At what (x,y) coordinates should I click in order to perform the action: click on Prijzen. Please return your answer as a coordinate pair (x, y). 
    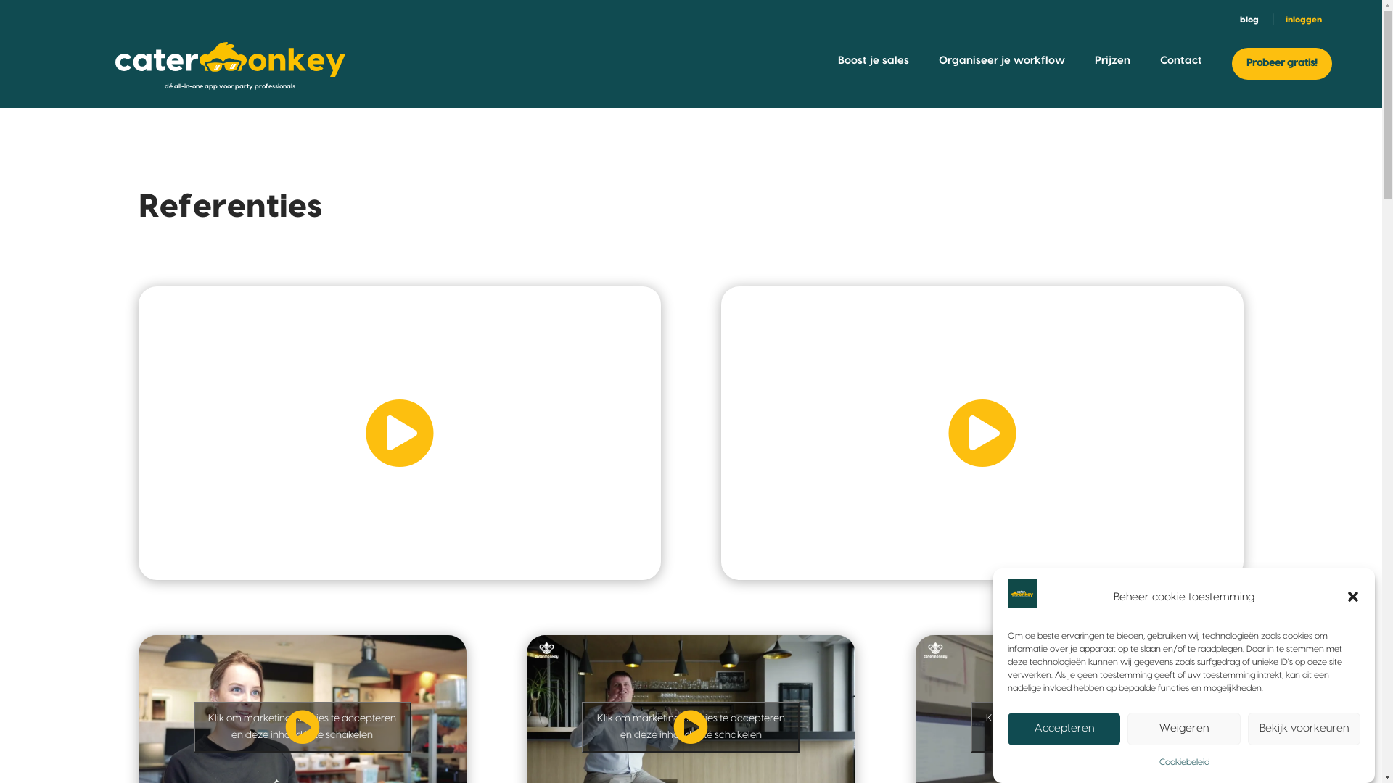
    Looking at the image, I should click on (1113, 64).